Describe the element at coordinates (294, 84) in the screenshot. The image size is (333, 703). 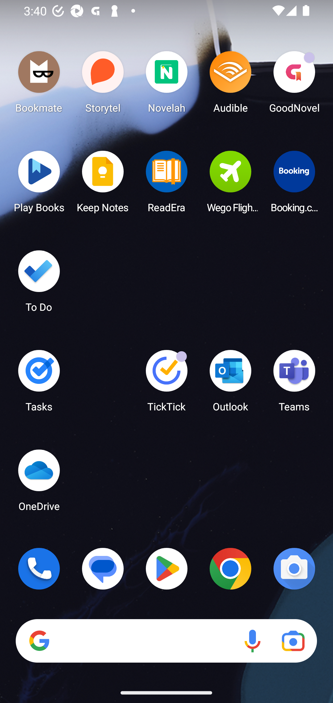
I see `GoodNovel GoodNovel has 1 notification` at that location.